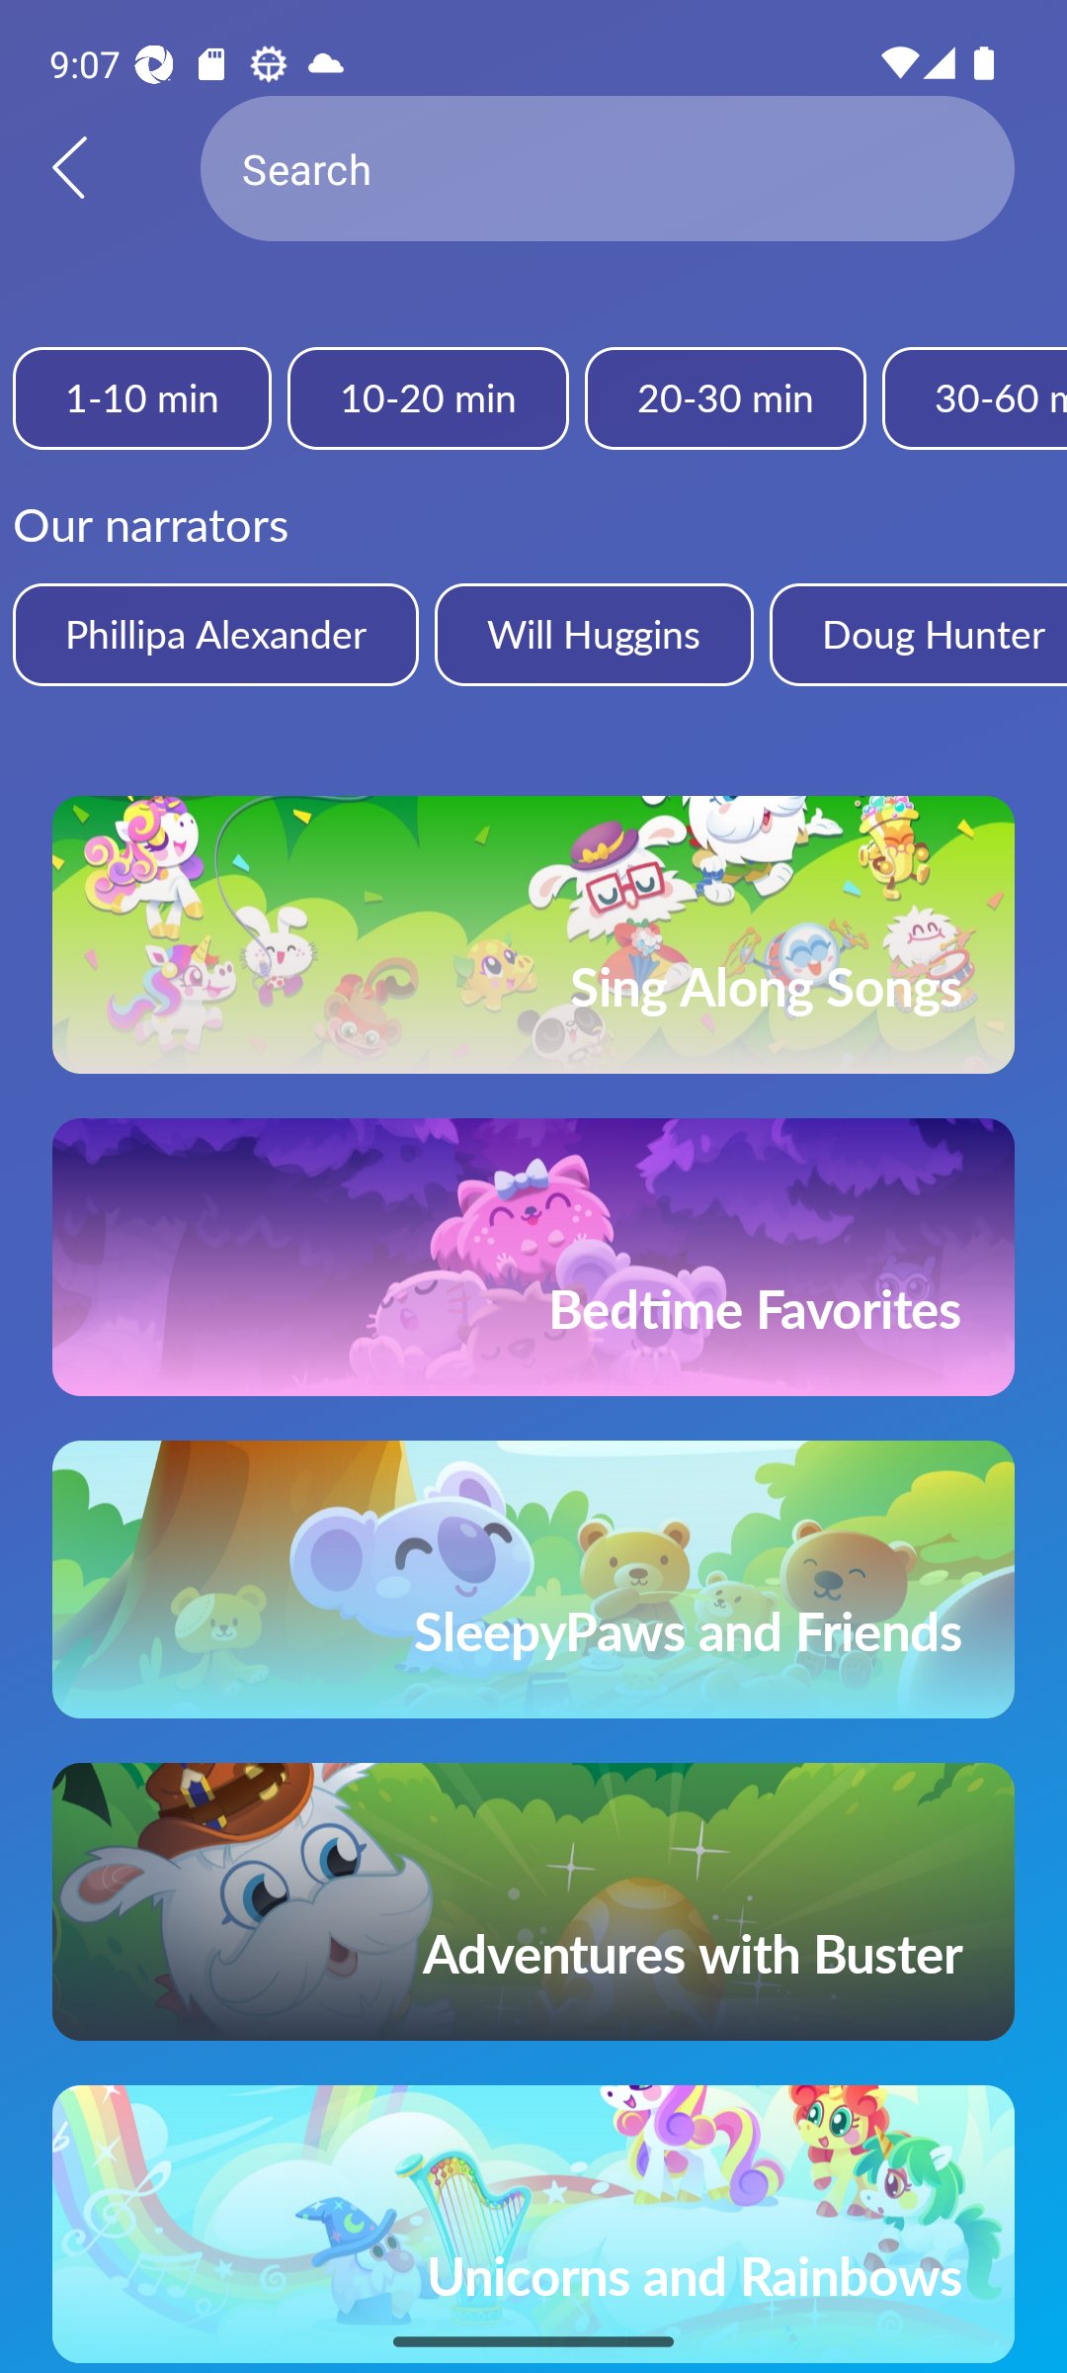  Describe the element at coordinates (427, 398) in the screenshot. I see `10-20 min` at that location.